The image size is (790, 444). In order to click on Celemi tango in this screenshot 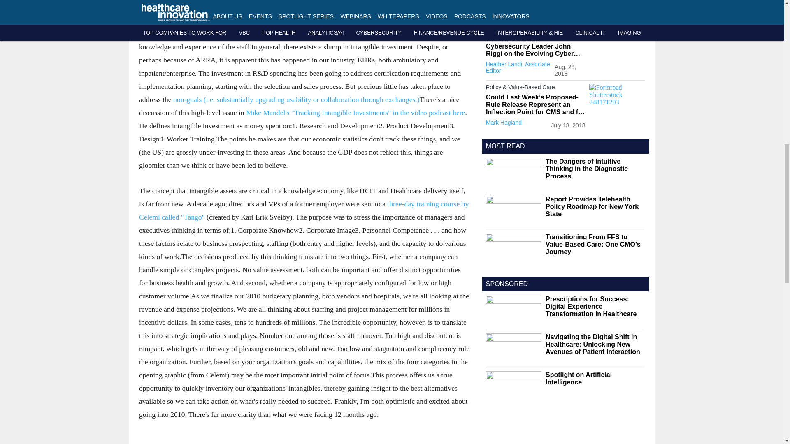, I will do `click(185, 21)`.